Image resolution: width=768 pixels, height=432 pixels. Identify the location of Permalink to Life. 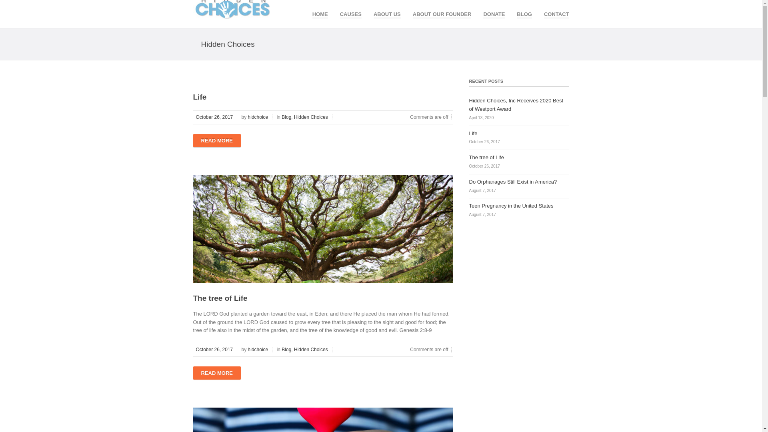
(199, 97).